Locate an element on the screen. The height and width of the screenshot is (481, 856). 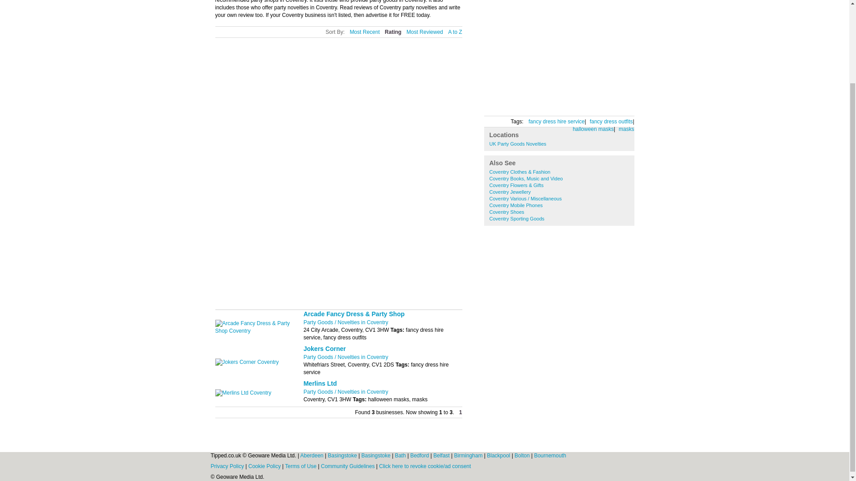
Businesses in Bolton is located at coordinates (523, 456).